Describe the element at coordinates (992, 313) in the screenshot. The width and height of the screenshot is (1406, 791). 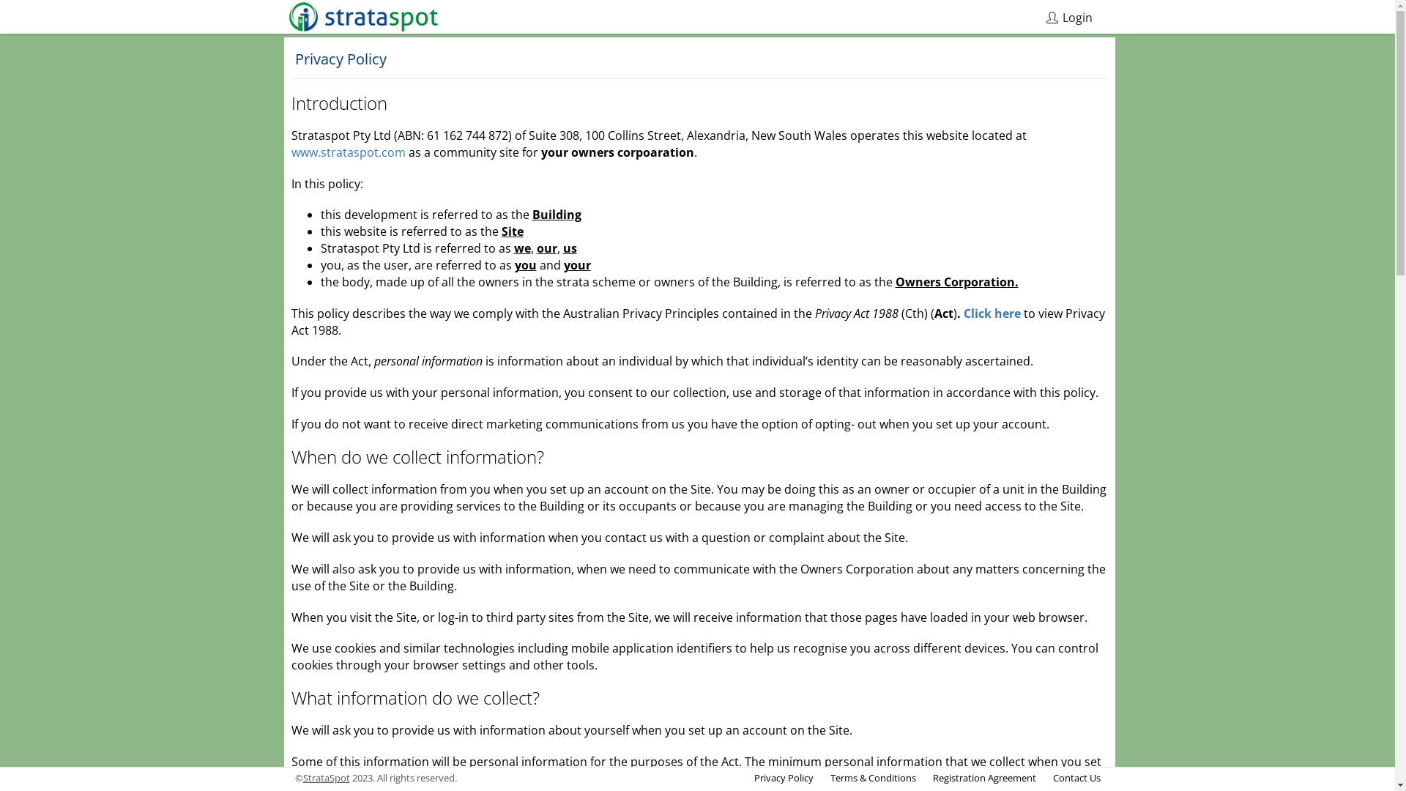
I see `Click here` at that location.